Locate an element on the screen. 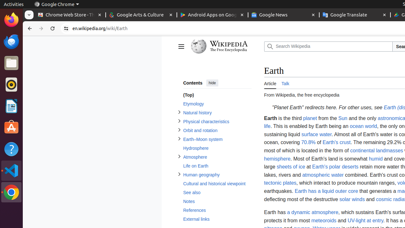 Image resolution: width=405 pixels, height=228 pixels. tectonic plates is located at coordinates (280, 183).